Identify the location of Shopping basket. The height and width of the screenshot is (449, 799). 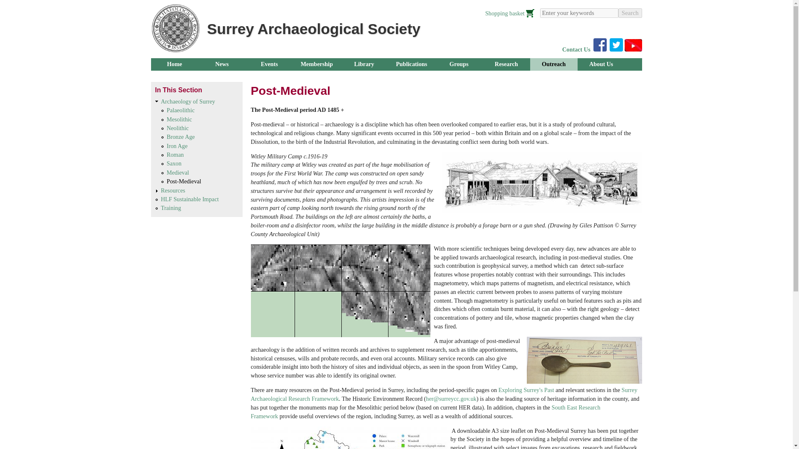
(510, 13).